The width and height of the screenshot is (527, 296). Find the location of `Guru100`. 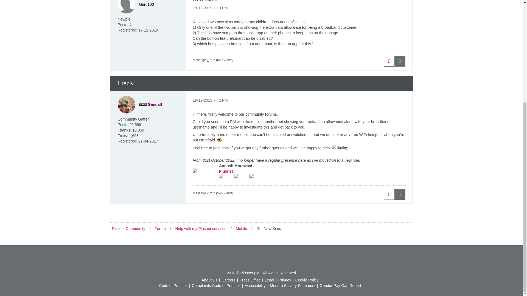

Guru100 is located at coordinates (146, 4).